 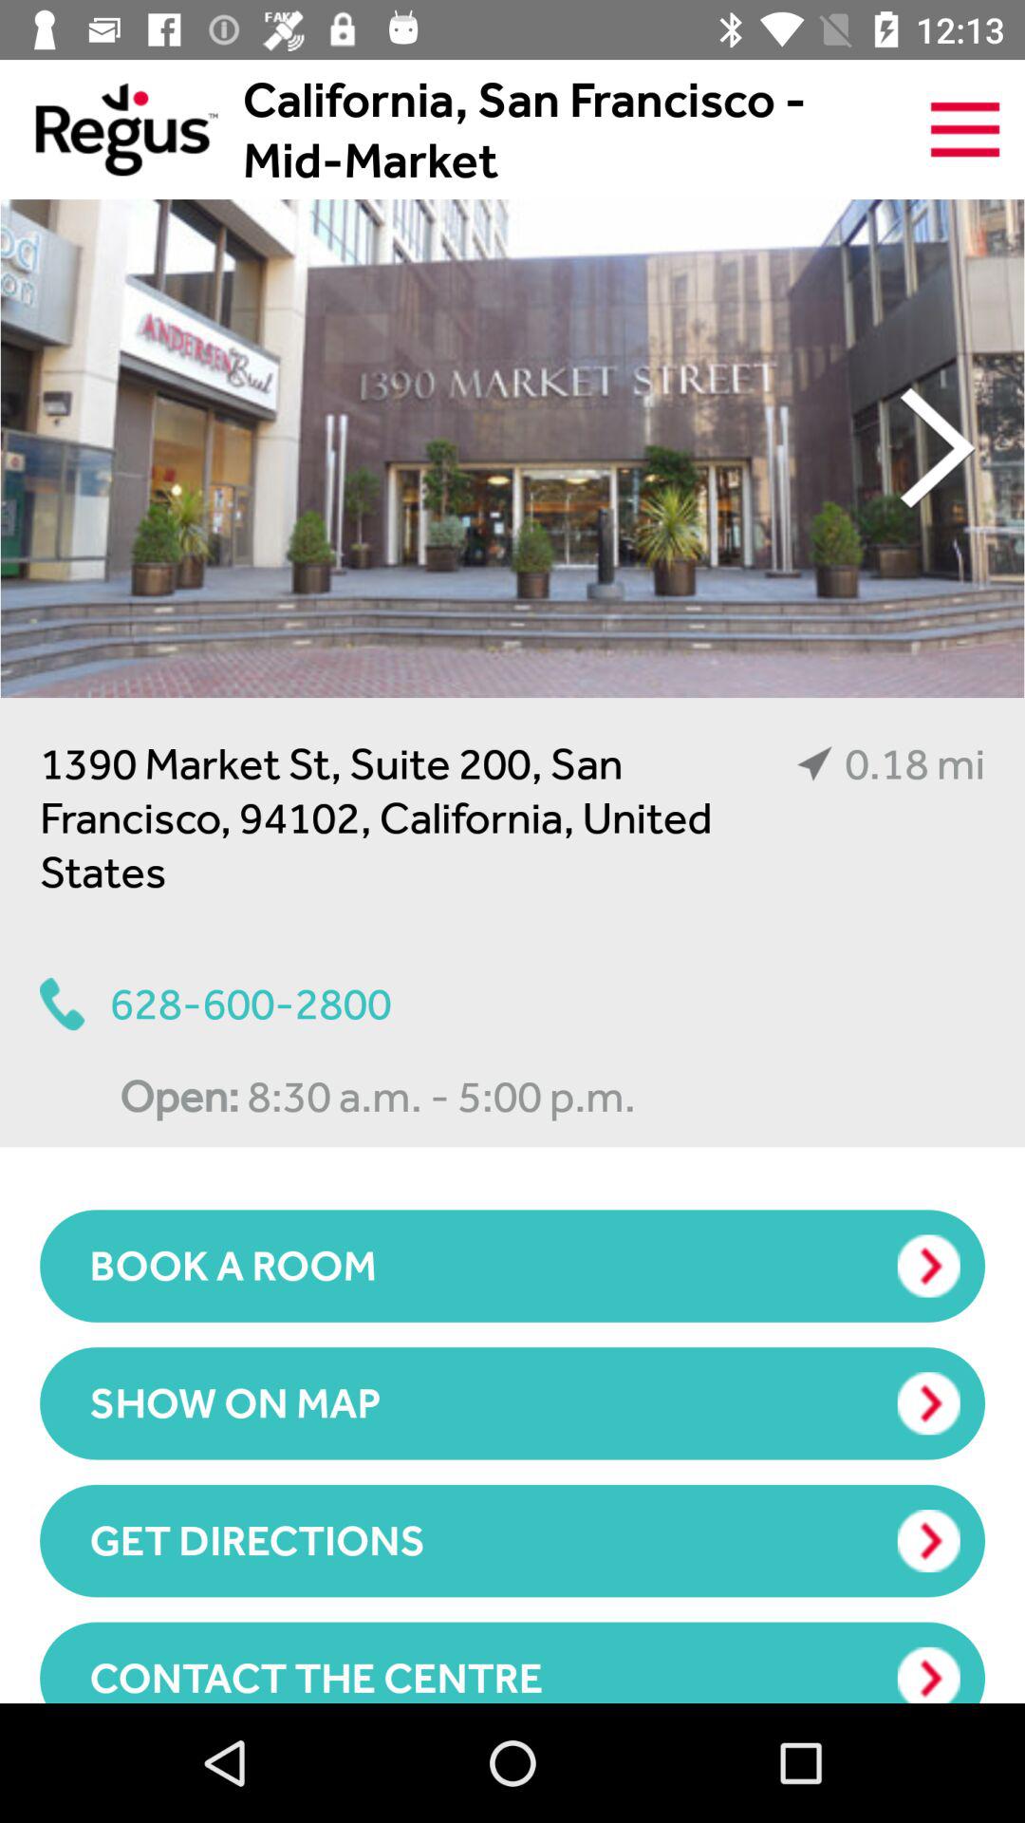 I want to click on turn on the icon at the top left corner, so click(x=108, y=129).